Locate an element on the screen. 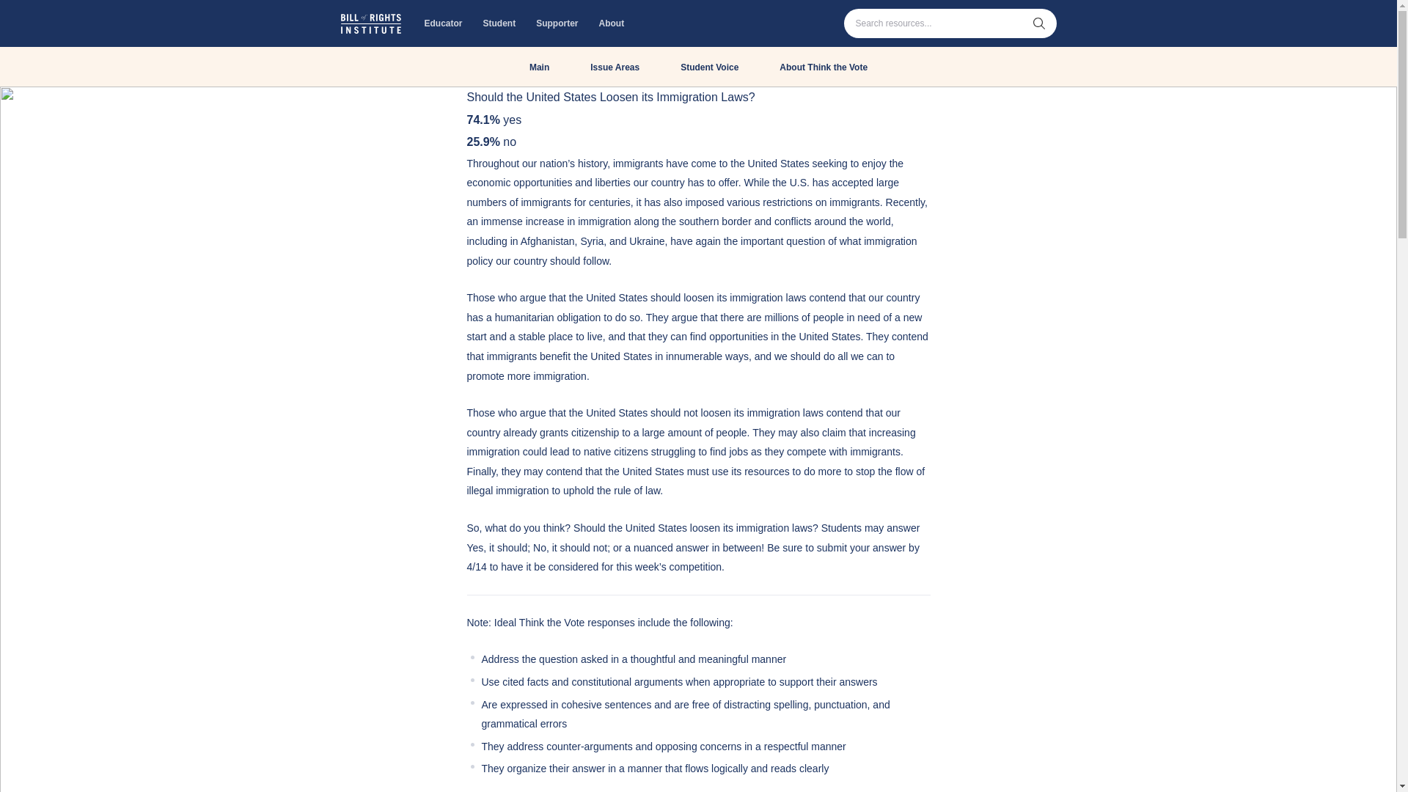 The width and height of the screenshot is (1408, 792). Submit Search Query. is located at coordinates (1038, 23).